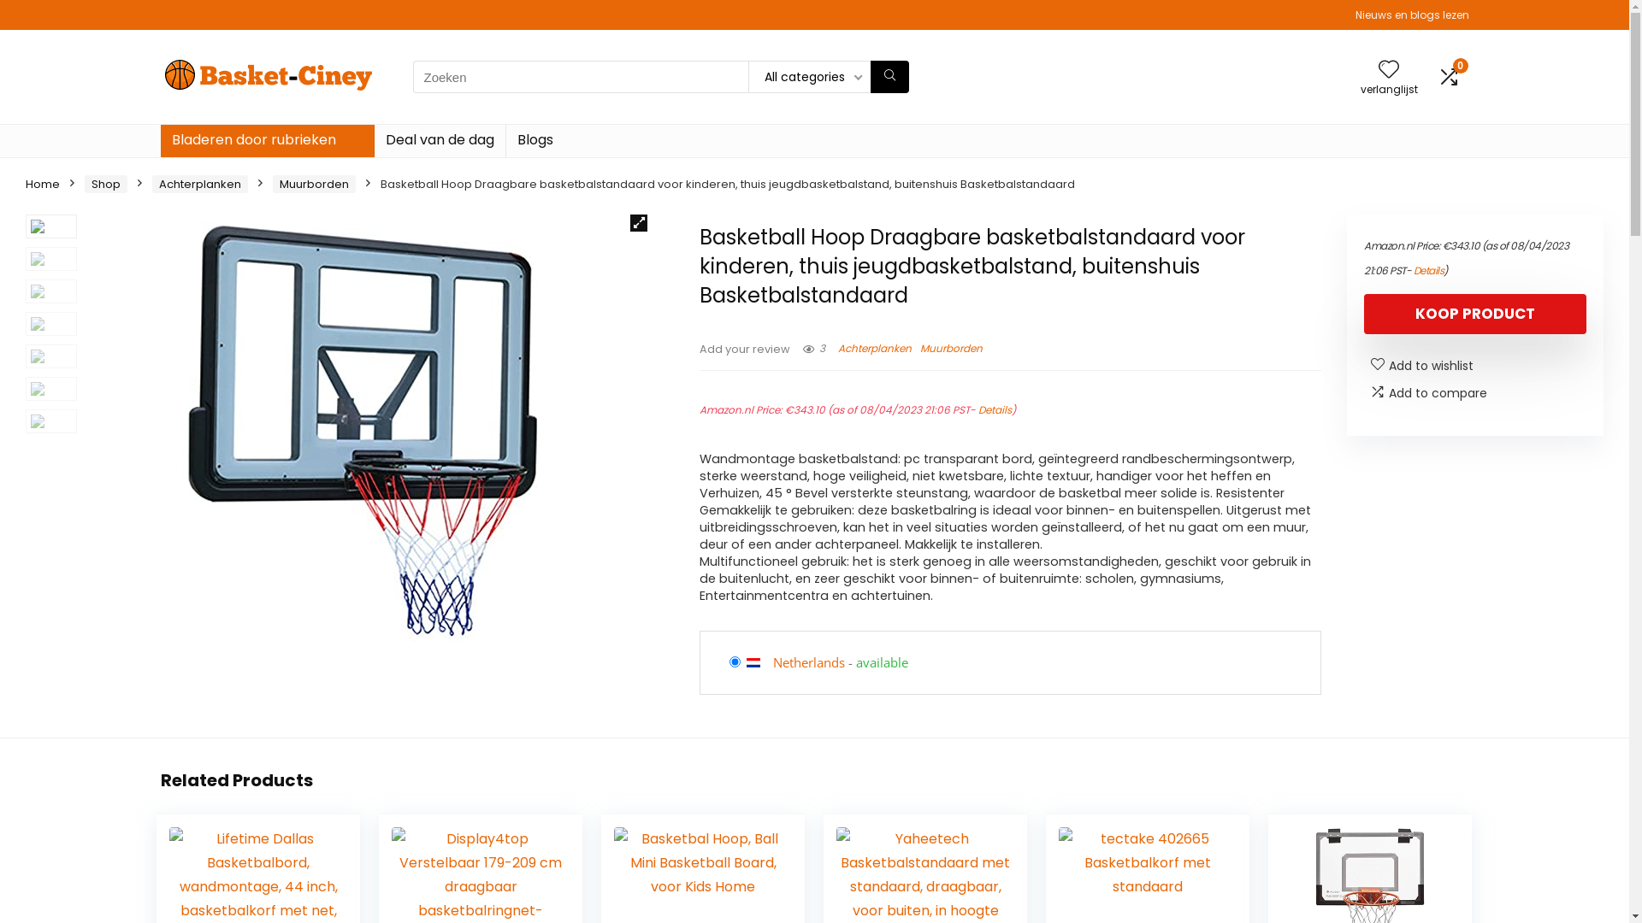  What do you see at coordinates (315, 185) in the screenshot?
I see `Muurborden` at bounding box center [315, 185].